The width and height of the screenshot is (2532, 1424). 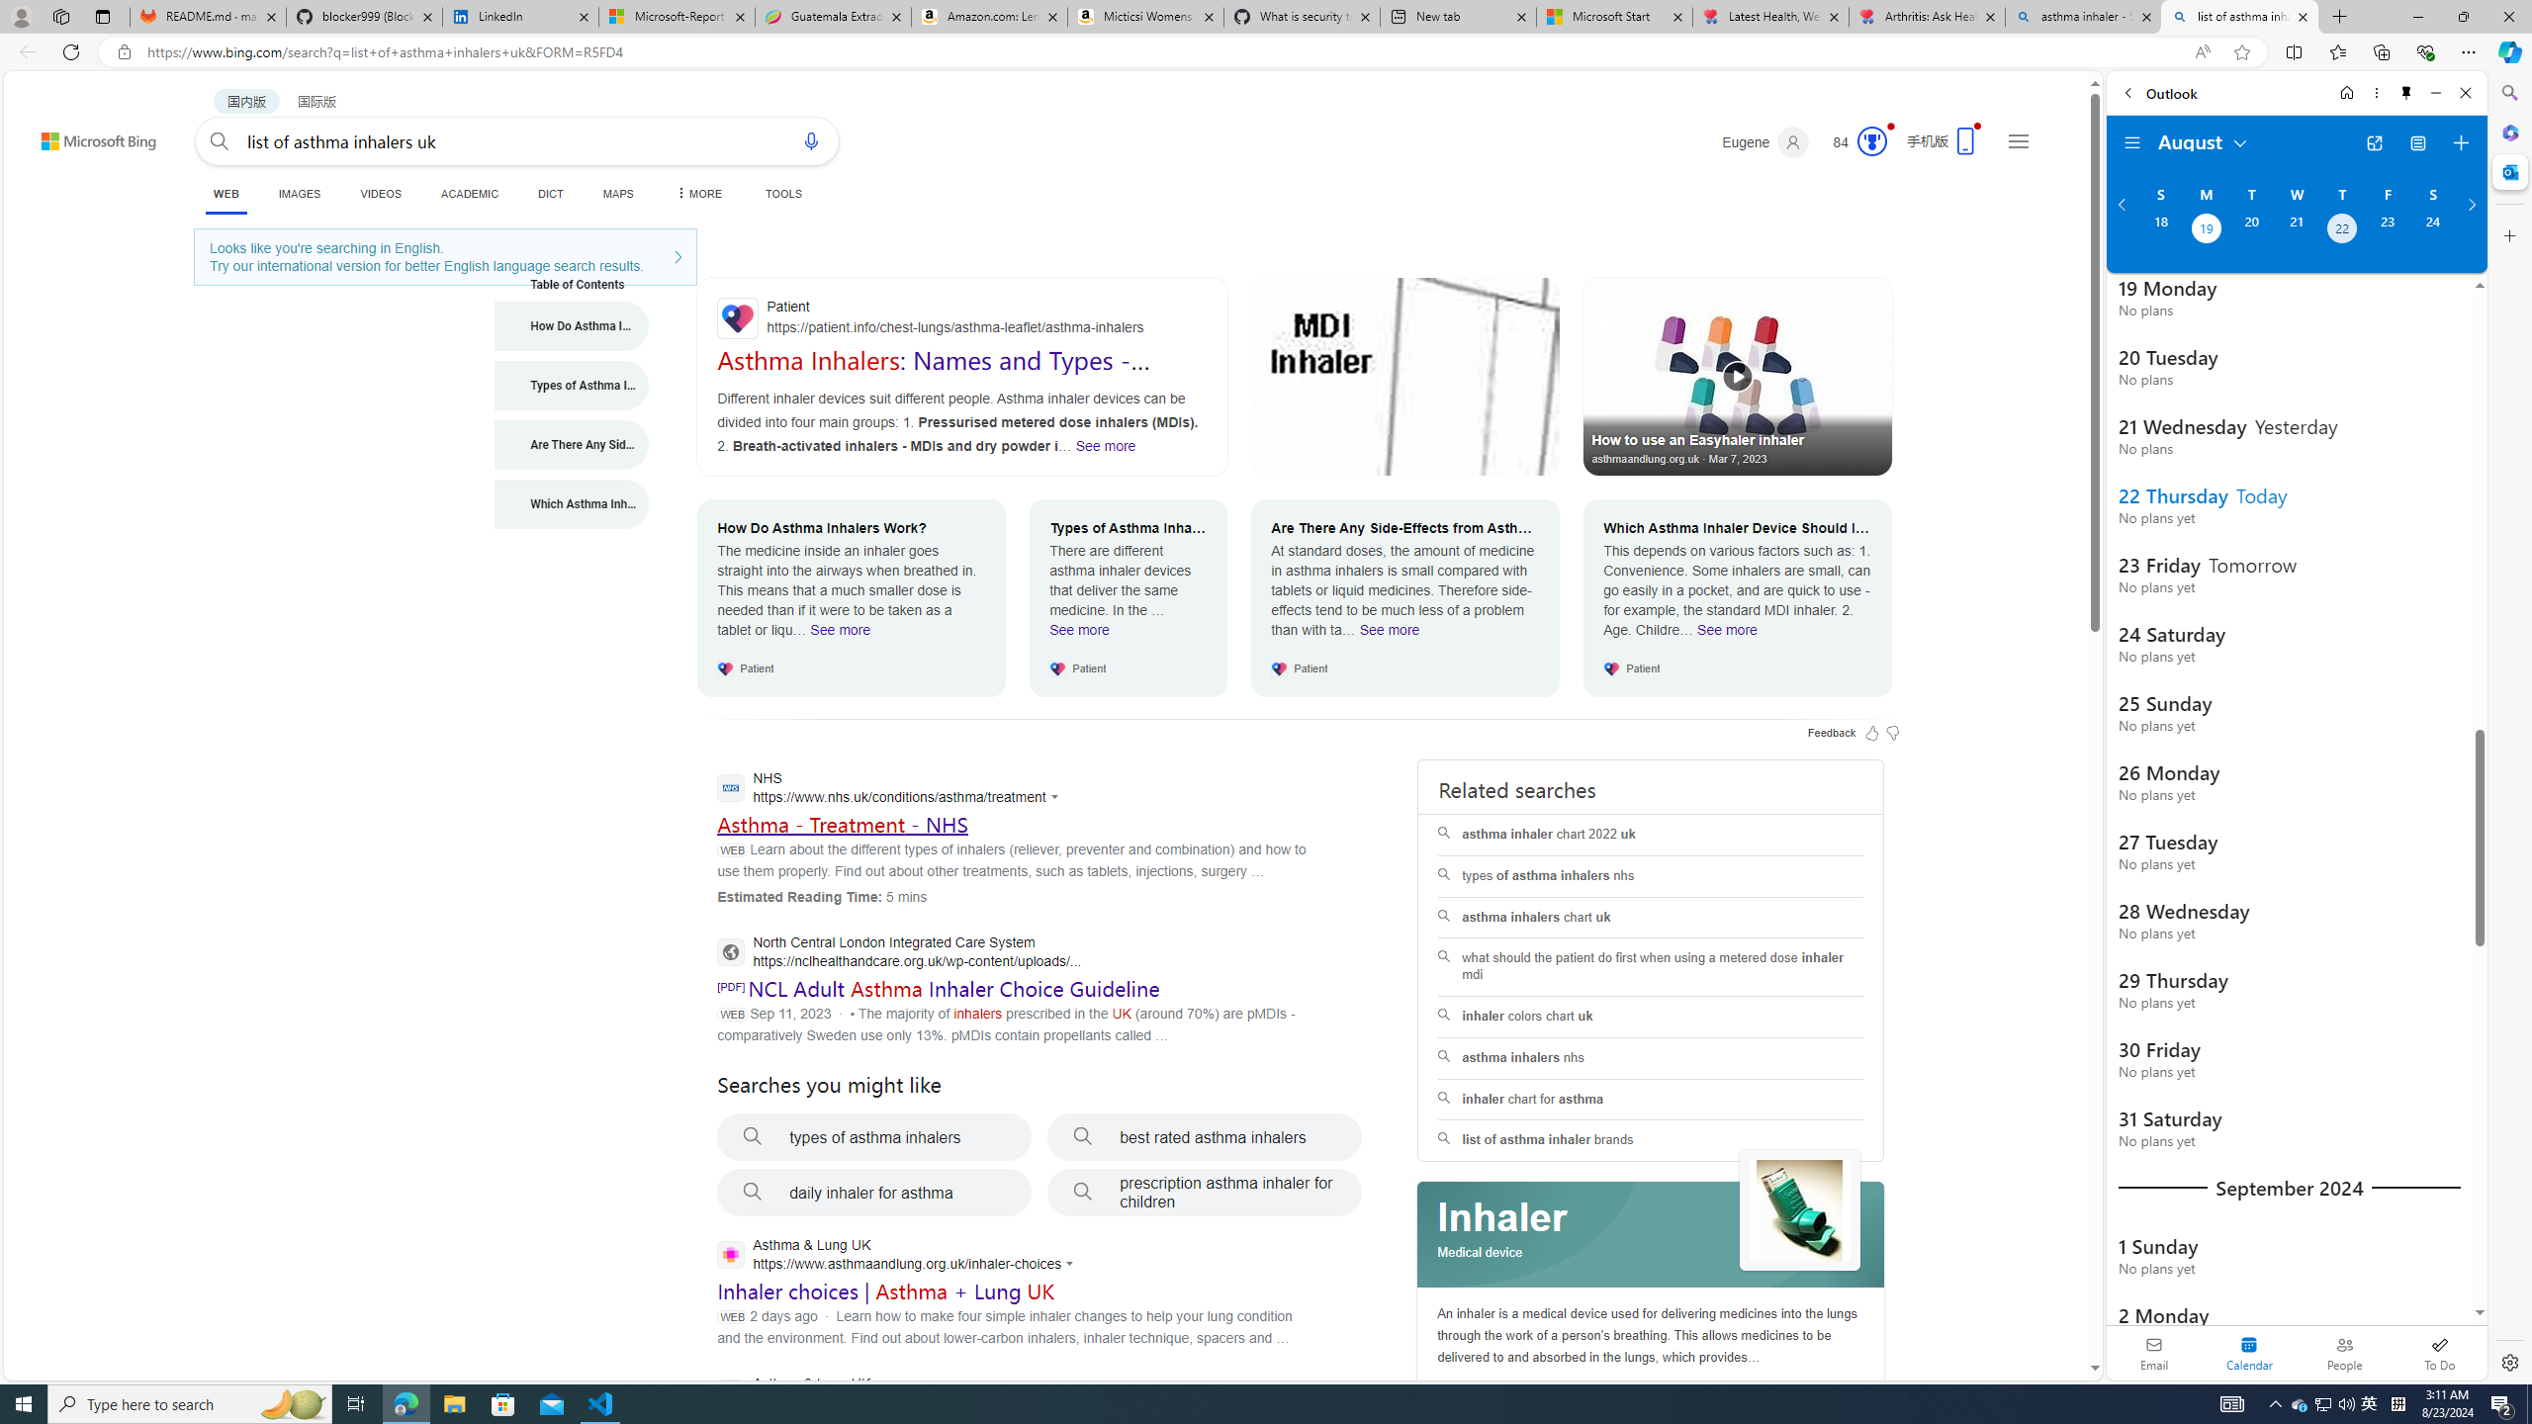 I want to click on AutomationID: mfa_root, so click(x=2020, y=1309).